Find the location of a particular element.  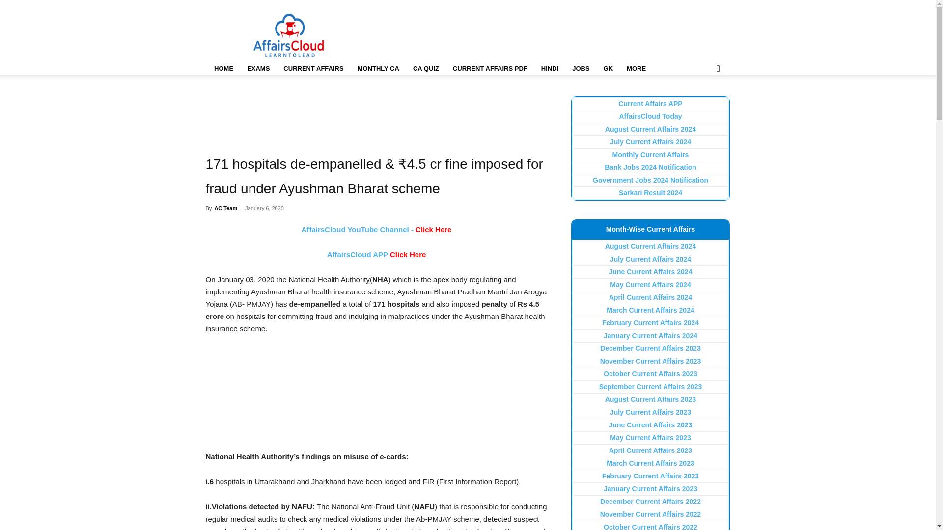

Current Affairs Quiz is located at coordinates (426, 69).